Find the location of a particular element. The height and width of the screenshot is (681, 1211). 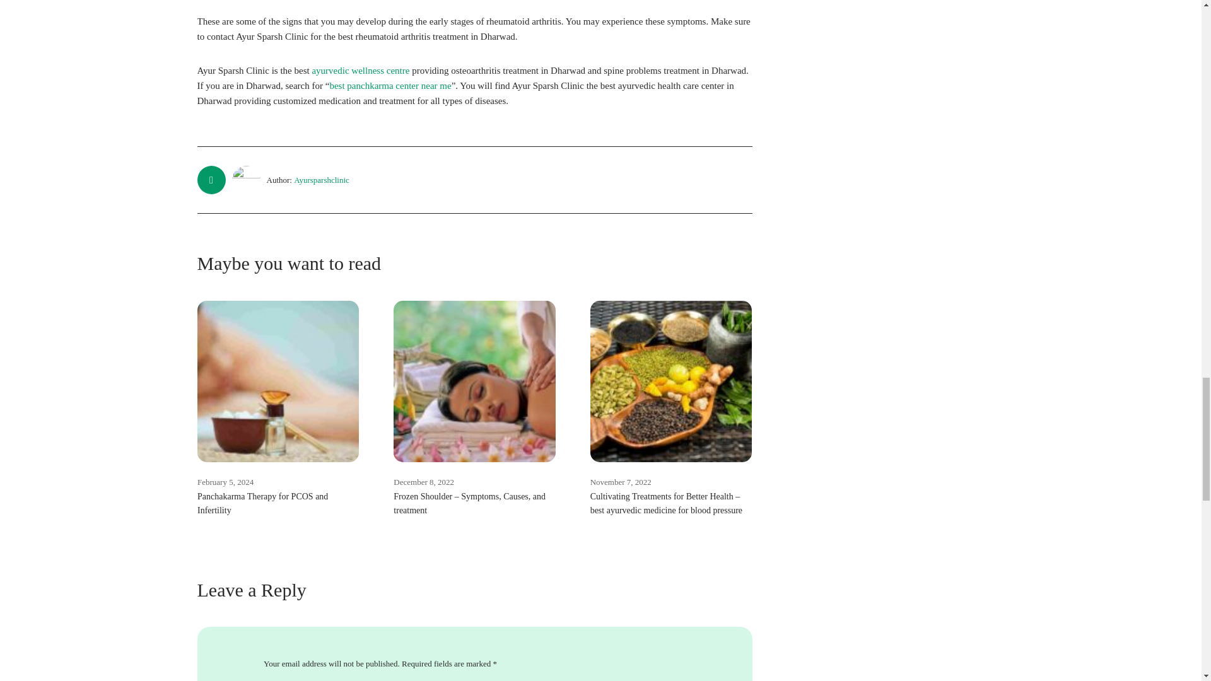

Panchakarma Therapy for PCOS and Infertility is located at coordinates (262, 503).